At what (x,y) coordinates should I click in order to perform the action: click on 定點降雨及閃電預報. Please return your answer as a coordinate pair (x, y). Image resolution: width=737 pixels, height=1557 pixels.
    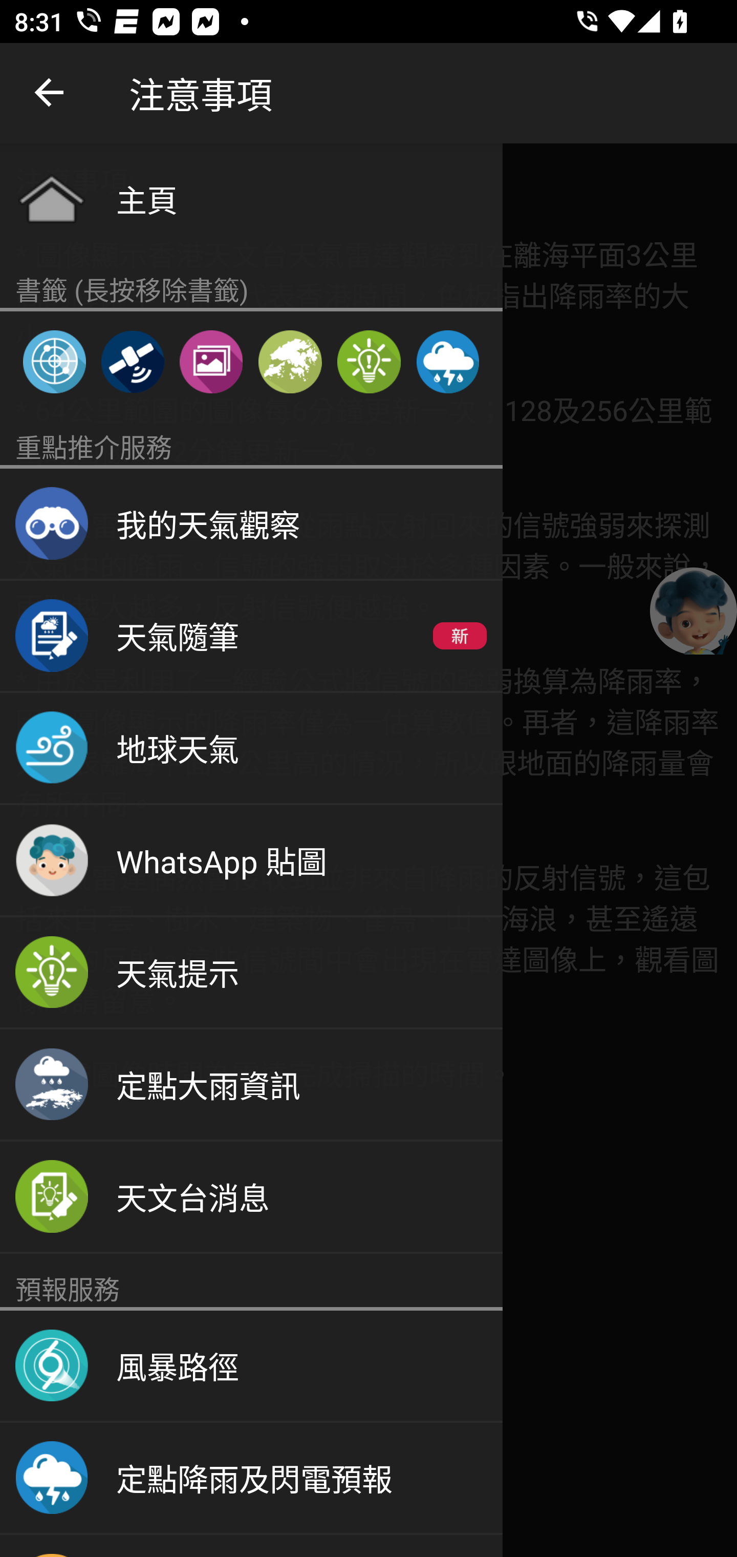
    Looking at the image, I should click on (251, 1478).